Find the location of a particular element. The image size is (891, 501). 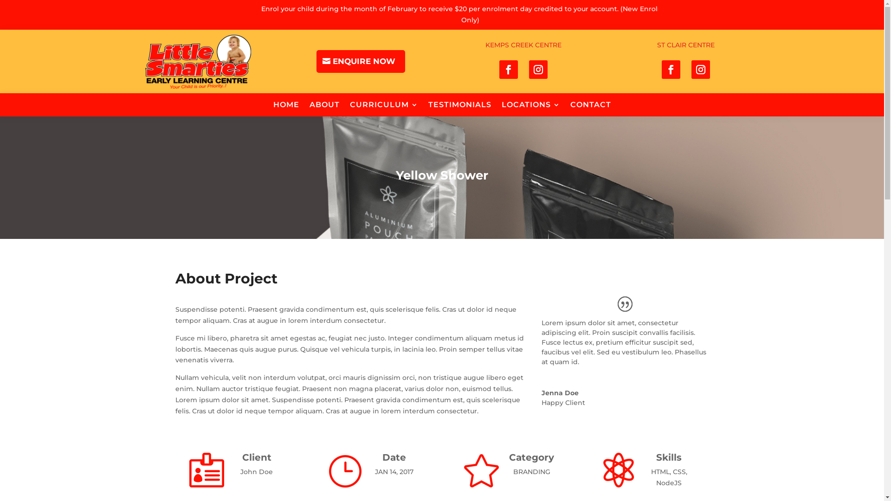

Follow on Facebook is located at coordinates (509, 70).